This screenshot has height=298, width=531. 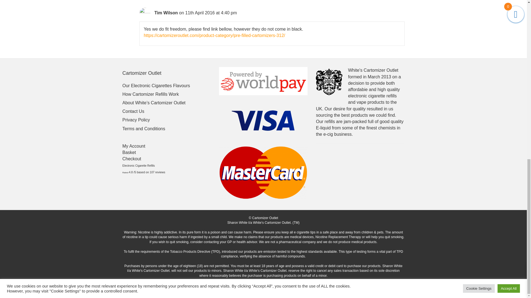 What do you see at coordinates (133, 146) in the screenshot?
I see `My Account` at bounding box center [133, 146].